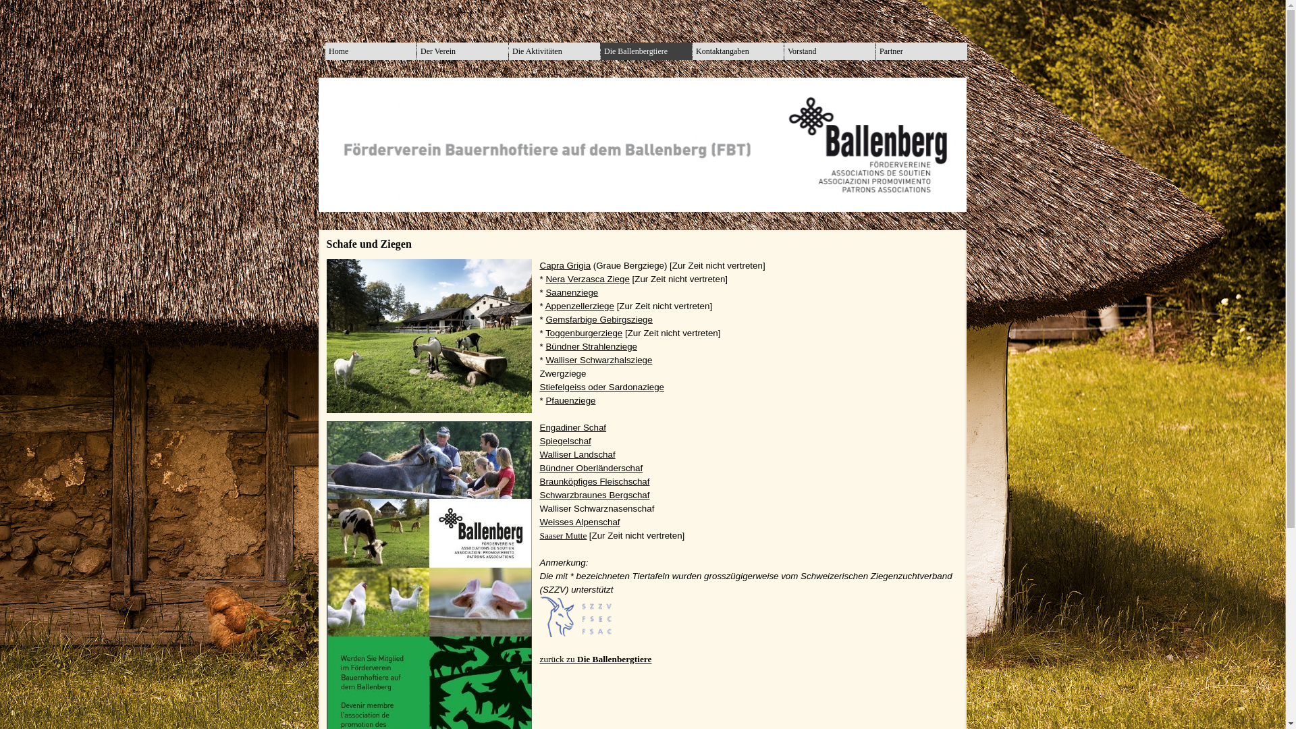 The width and height of the screenshot is (1296, 729). Describe the element at coordinates (738, 51) in the screenshot. I see `Kontaktangaben` at that location.